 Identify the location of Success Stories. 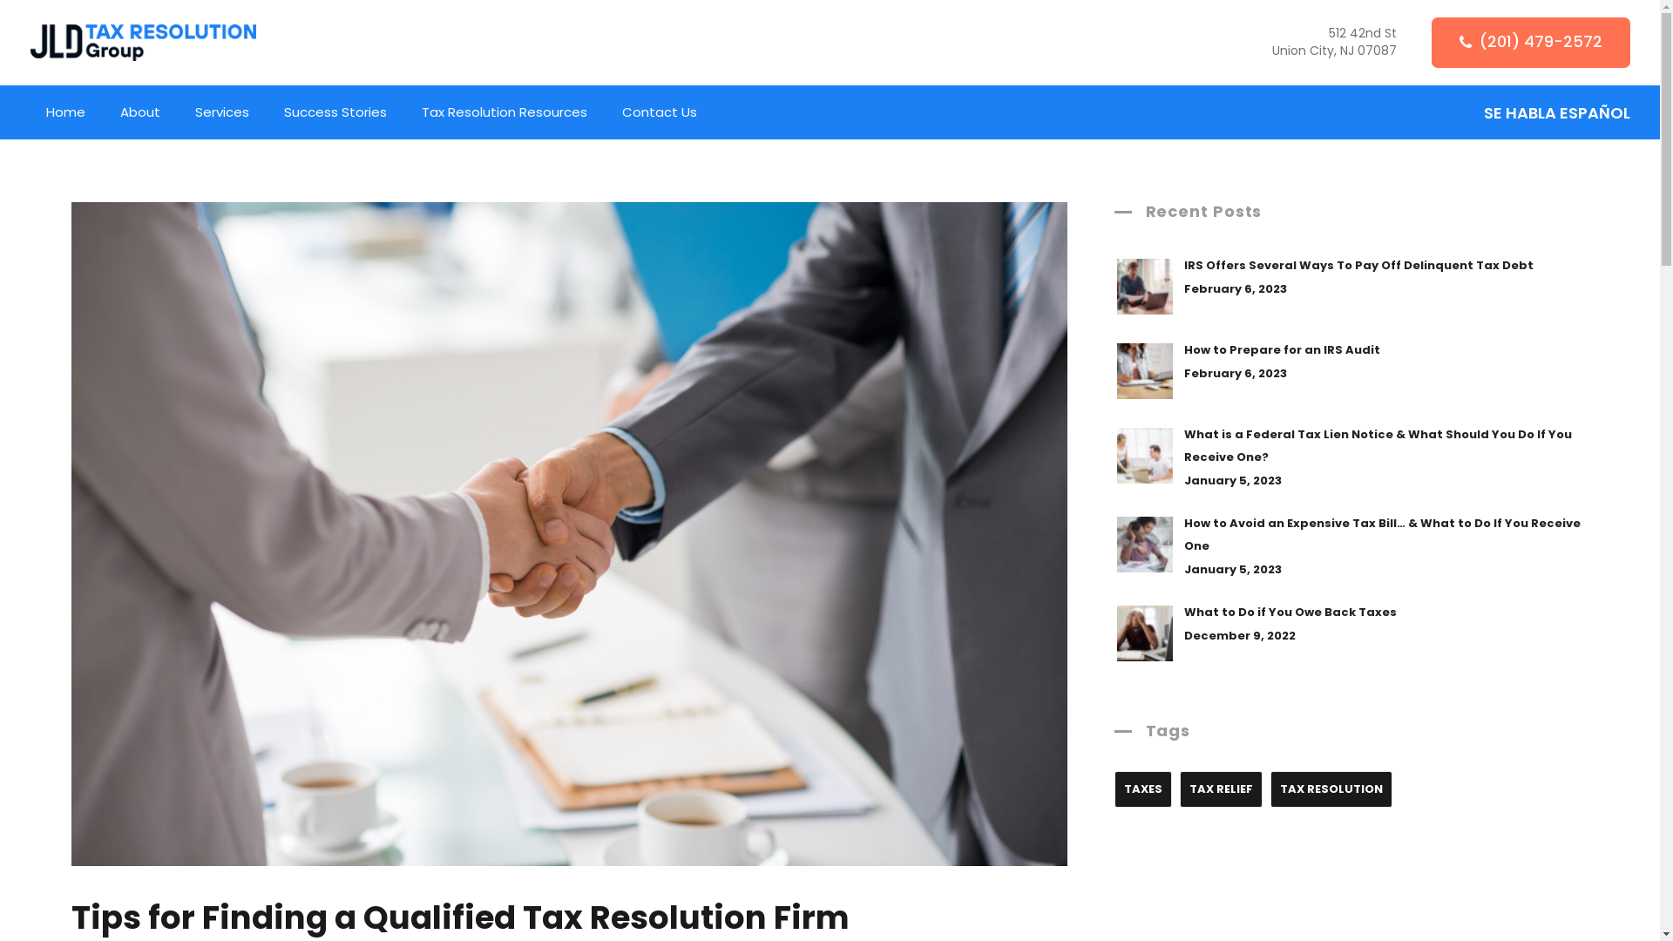
(335, 112).